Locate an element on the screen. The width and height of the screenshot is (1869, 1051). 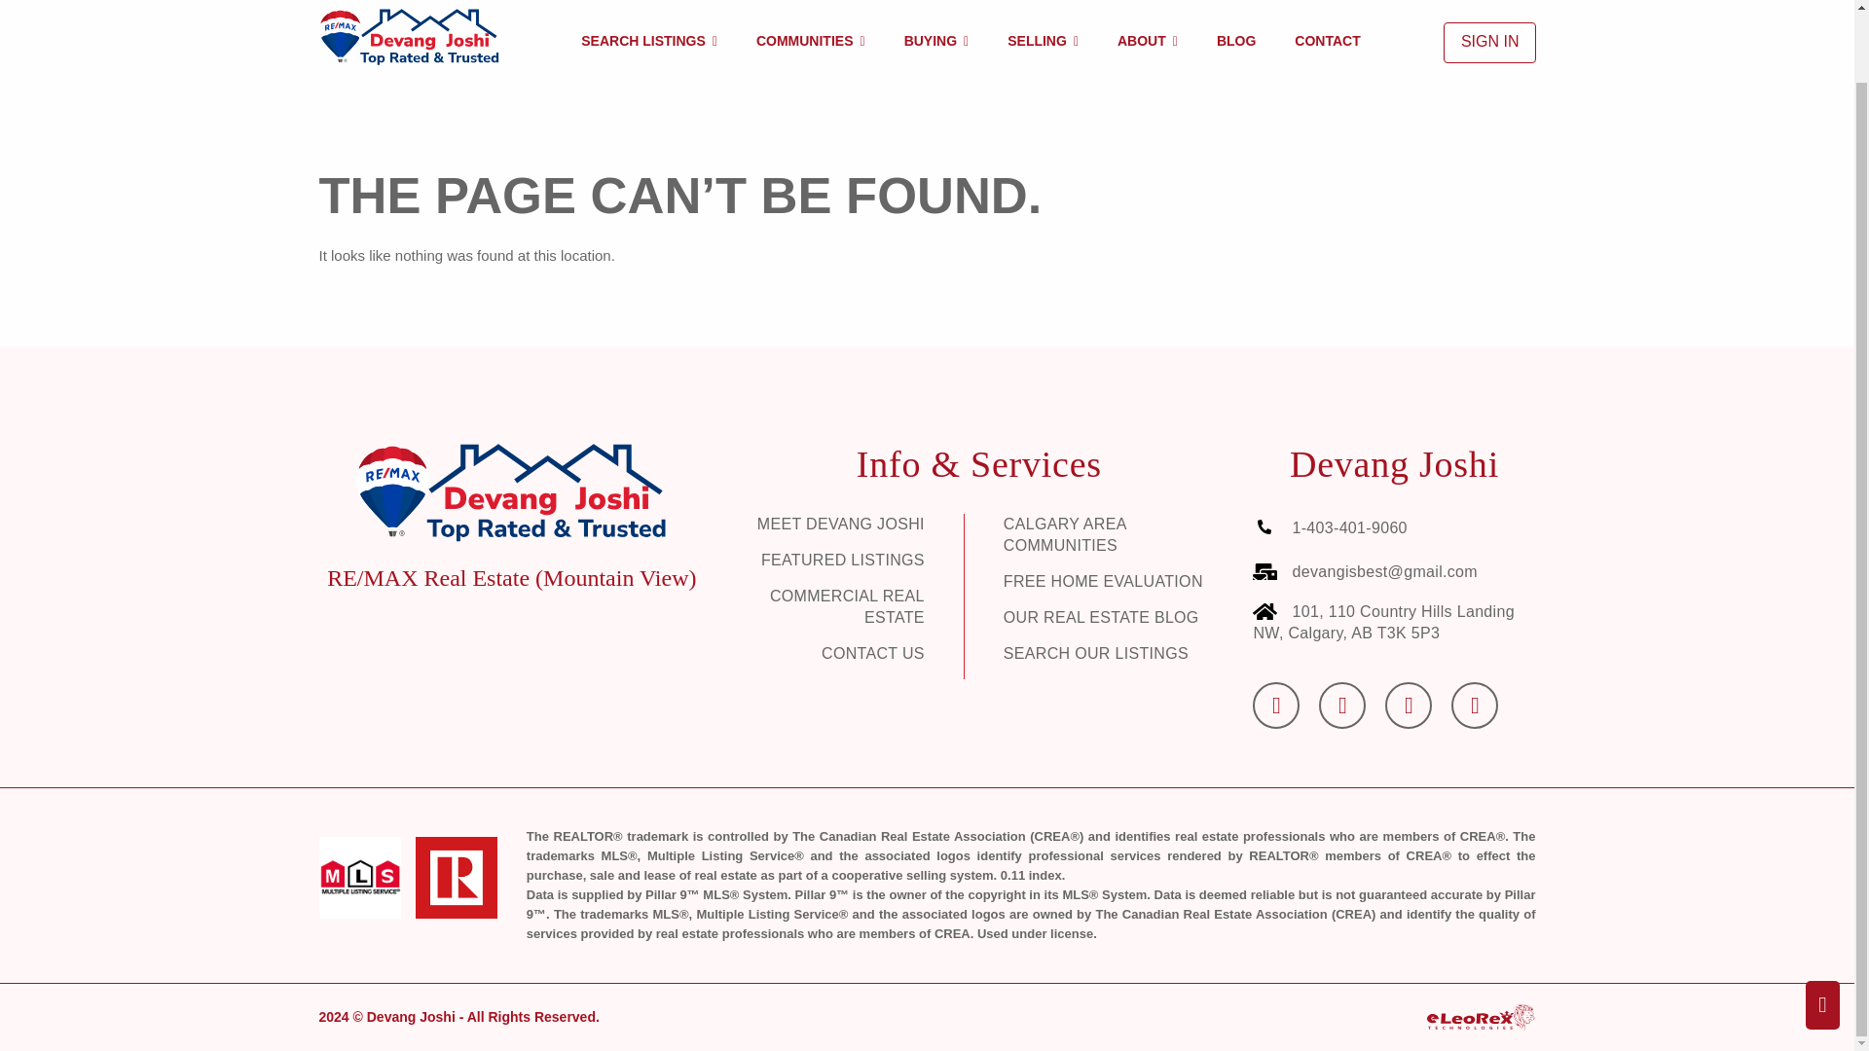
BUYING is located at coordinates (936, 41).